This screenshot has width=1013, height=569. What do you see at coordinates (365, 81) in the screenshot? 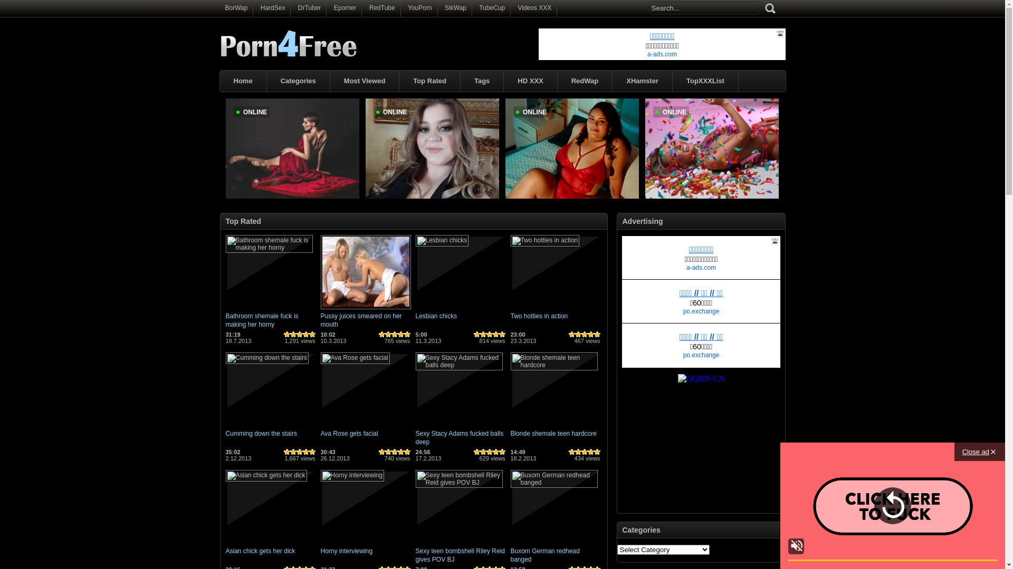
I see `Most Viewed` at bounding box center [365, 81].